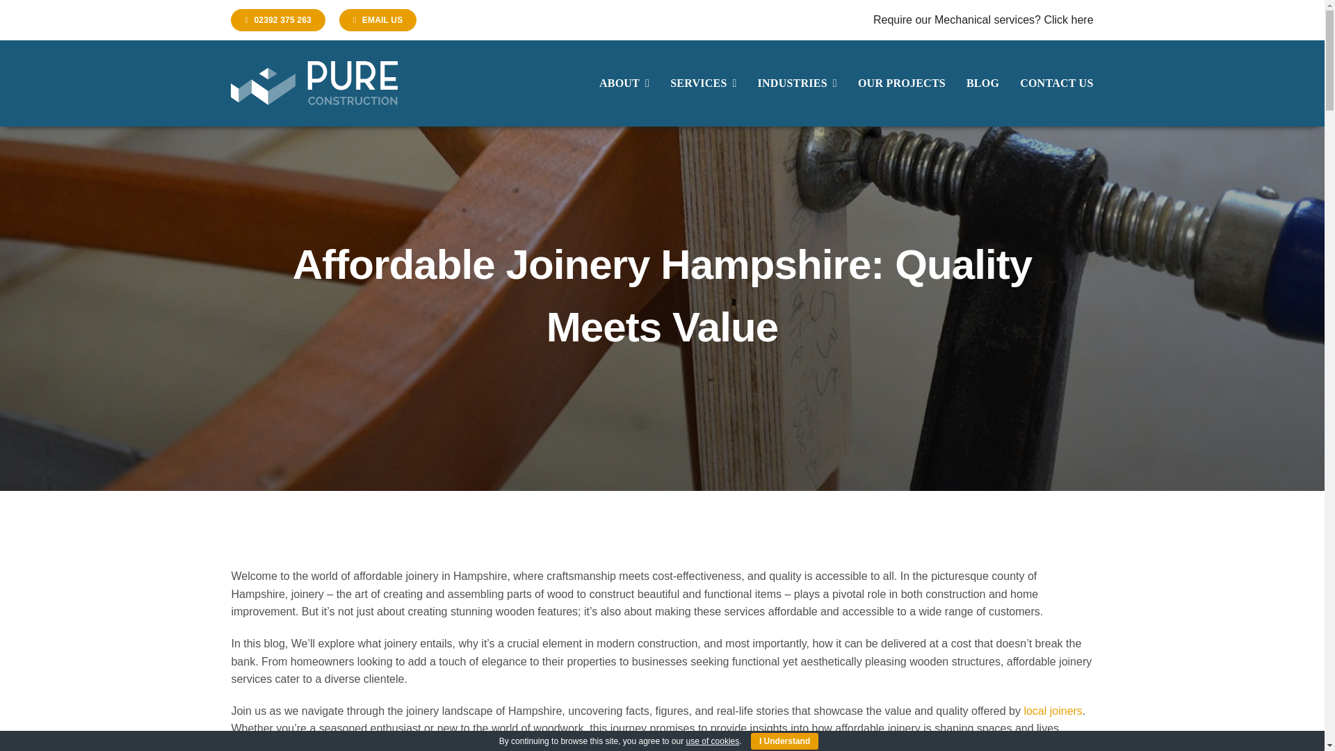  Describe the element at coordinates (1053, 711) in the screenshot. I see `local joiners` at that location.